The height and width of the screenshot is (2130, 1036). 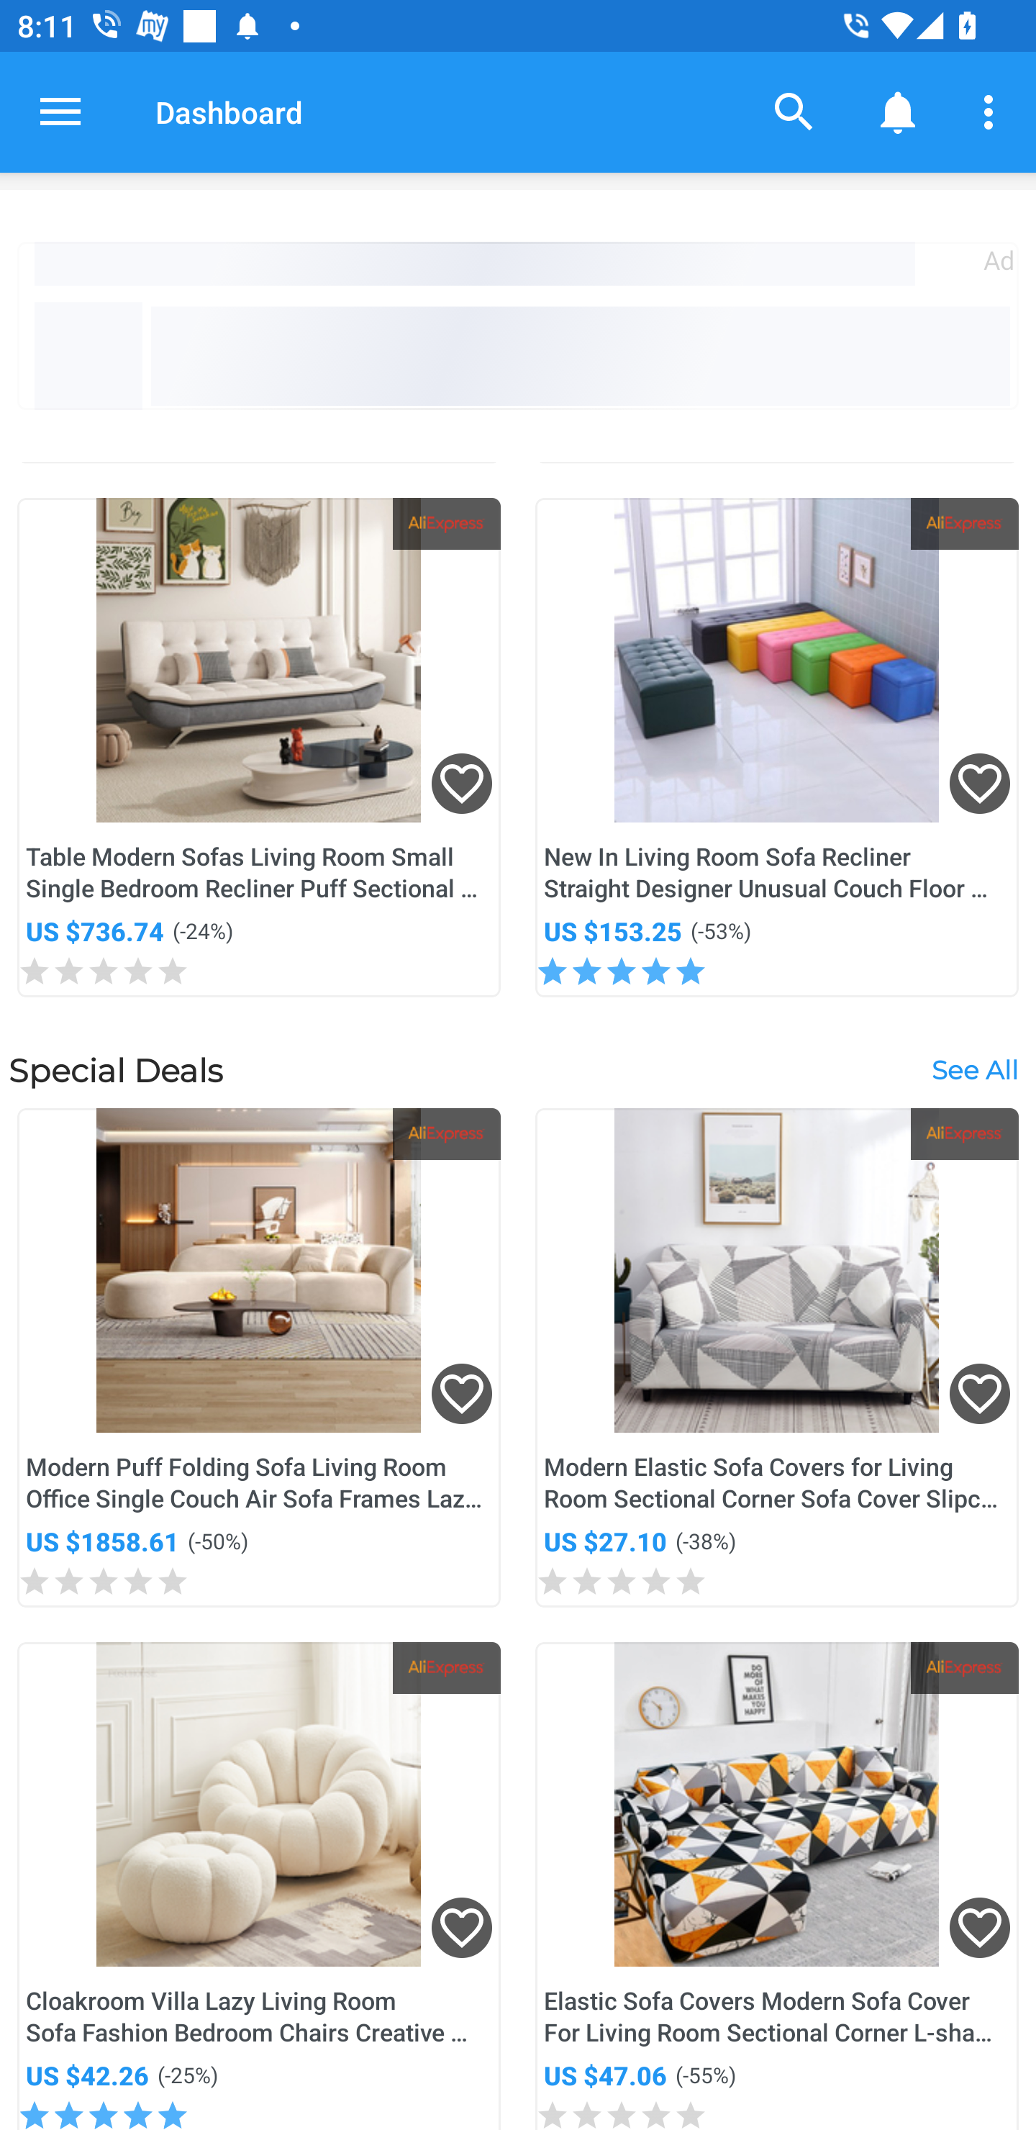 What do you see at coordinates (60, 112) in the screenshot?
I see `Open navigation drawer` at bounding box center [60, 112].